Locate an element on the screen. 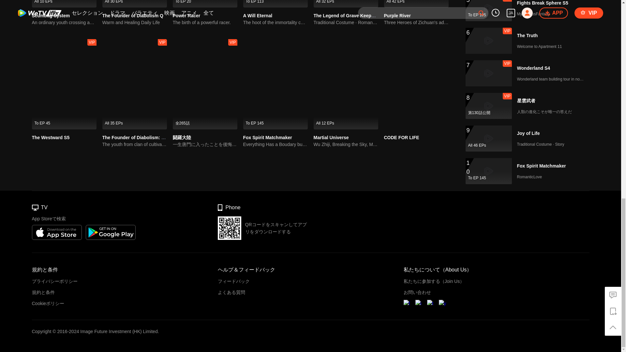 The image size is (626, 352). Purple River is located at coordinates (416, 4).